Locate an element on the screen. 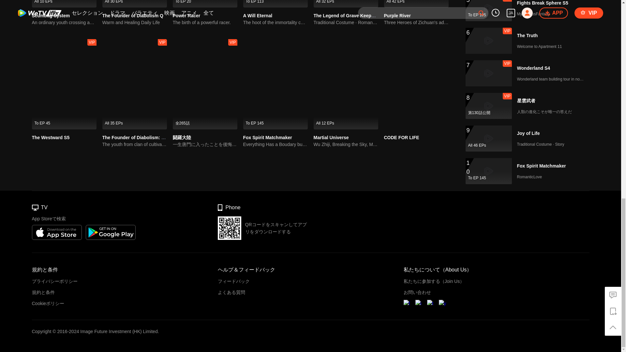 The image size is (626, 352). Purple River is located at coordinates (416, 4).